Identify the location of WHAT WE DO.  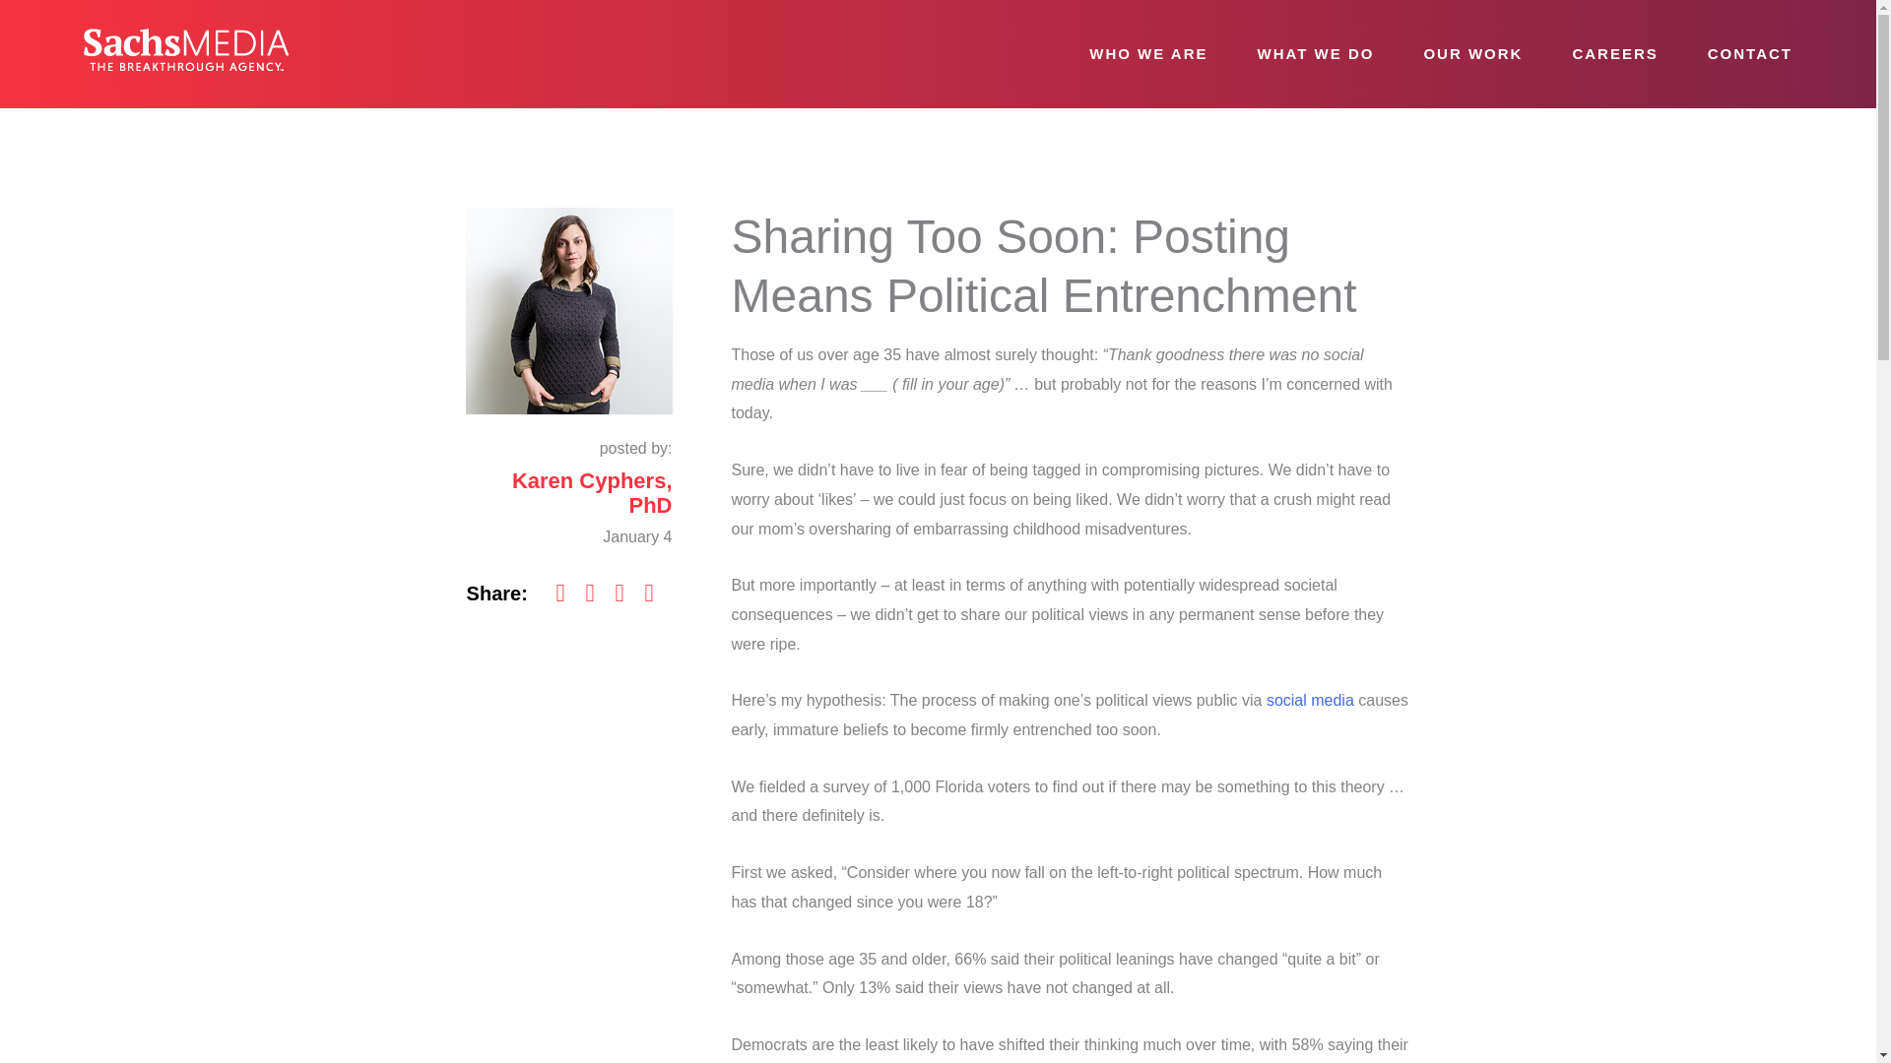
(1316, 54).